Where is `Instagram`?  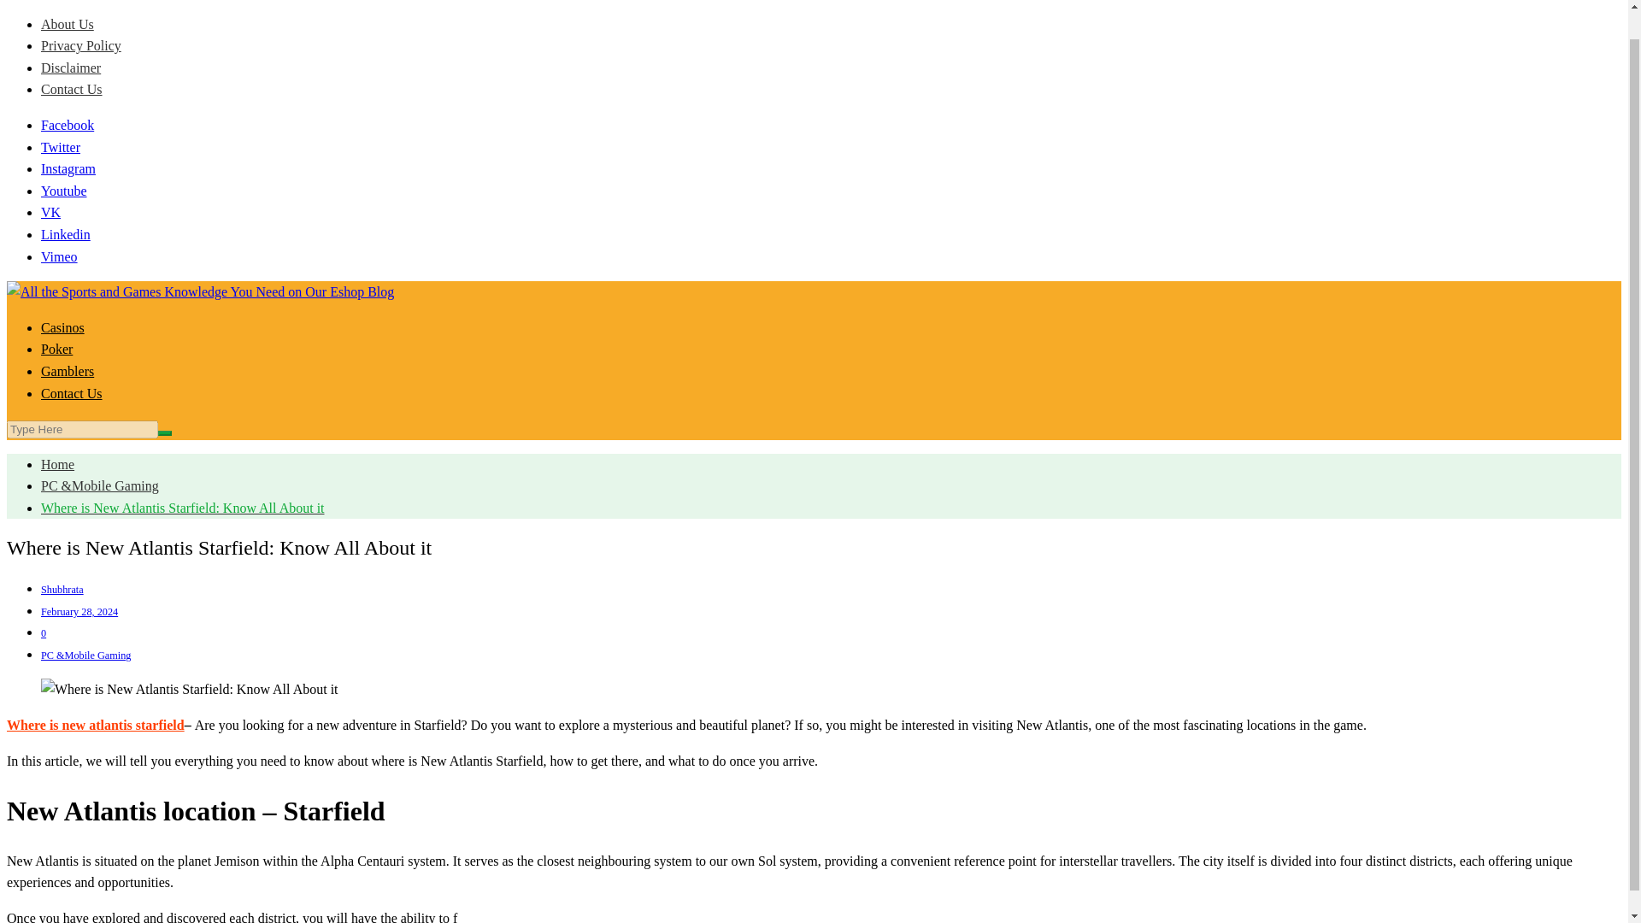 Instagram is located at coordinates (68, 169).